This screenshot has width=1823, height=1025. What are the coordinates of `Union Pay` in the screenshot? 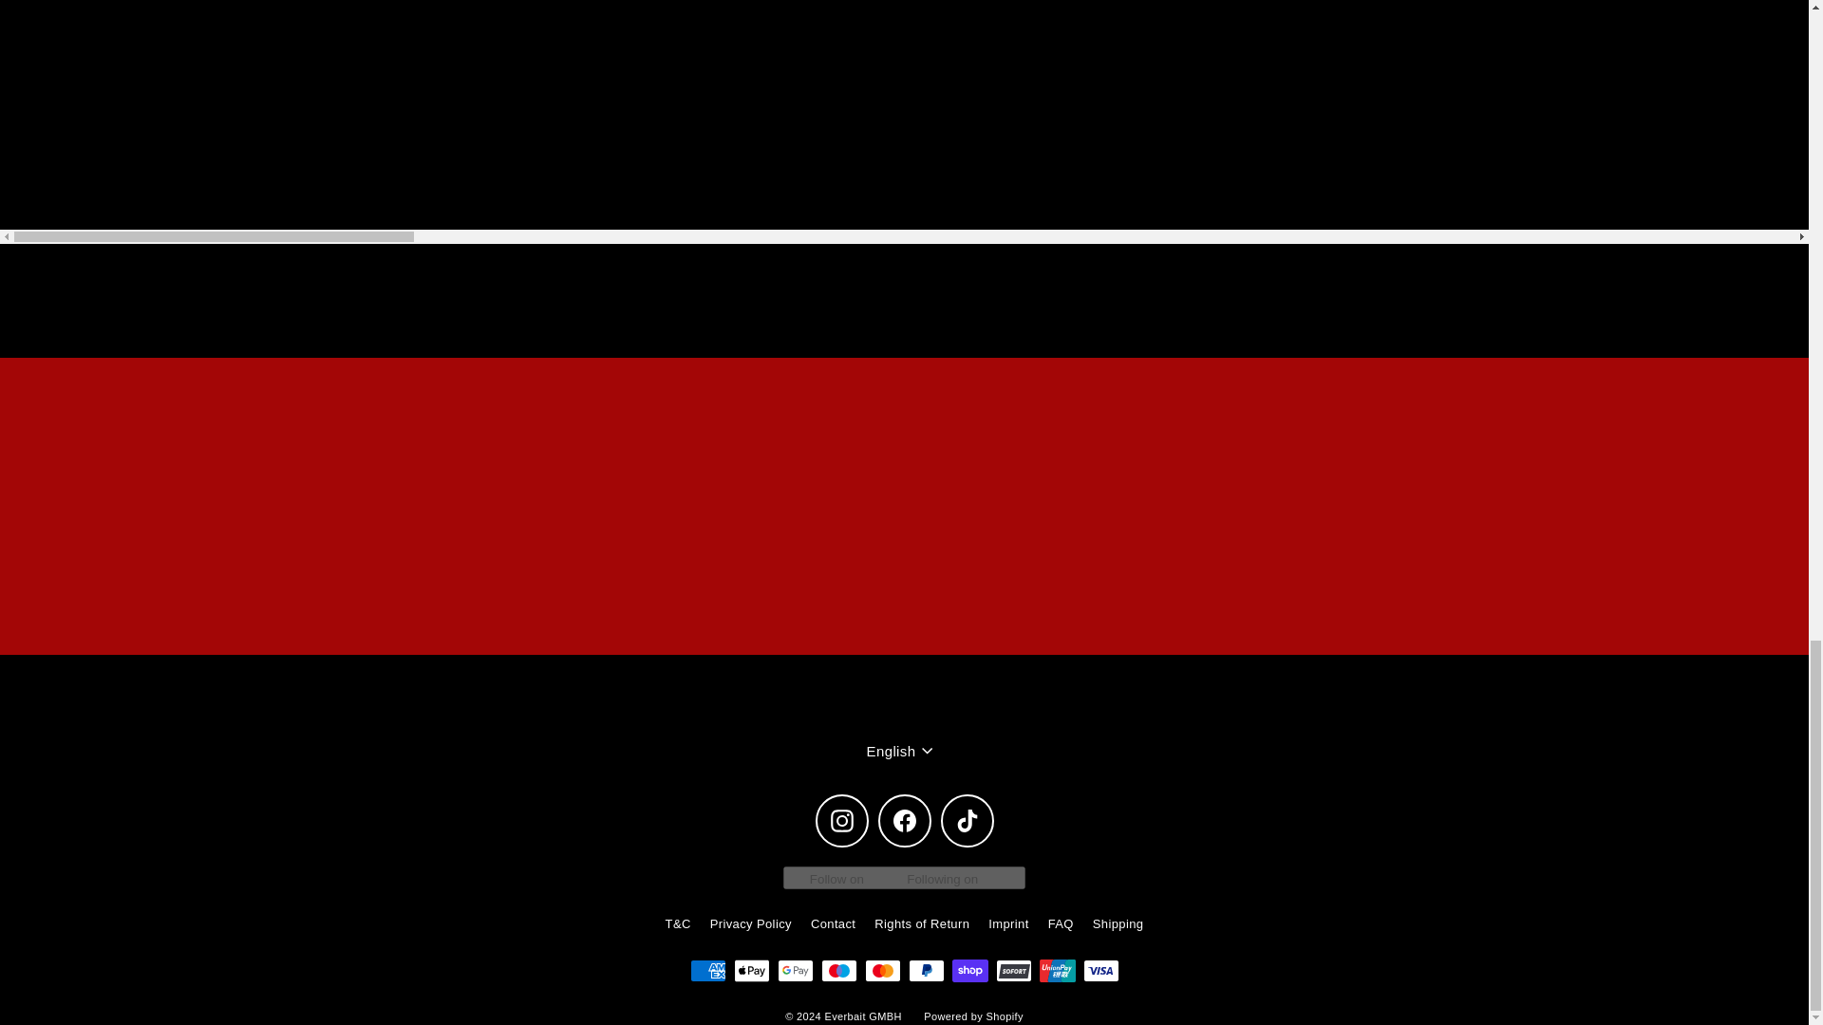 It's located at (1057, 969).